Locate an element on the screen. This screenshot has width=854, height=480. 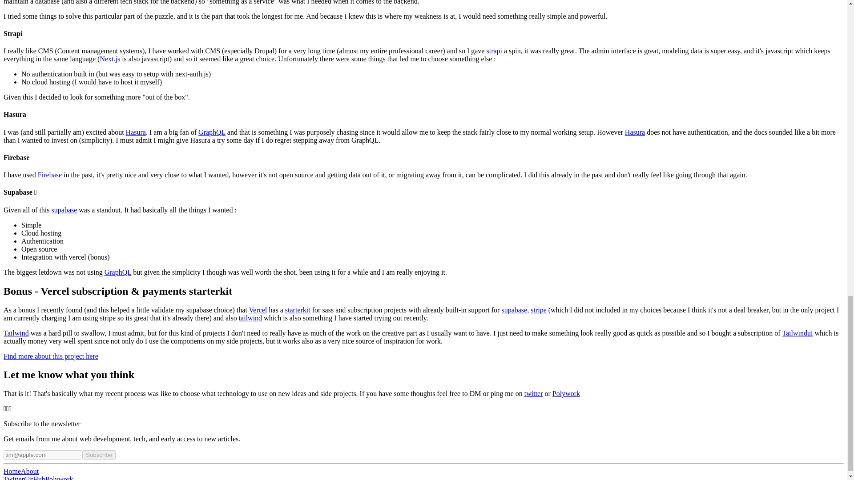
Hasura is located at coordinates (635, 132).